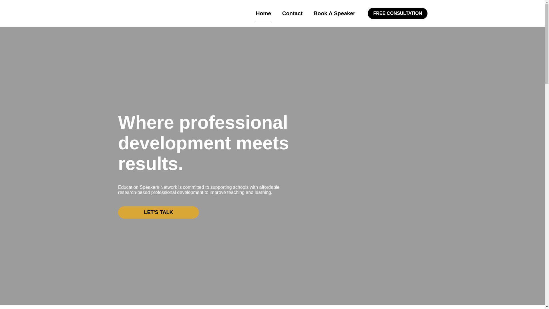  What do you see at coordinates (158, 212) in the screenshot?
I see `LET'S TALK` at bounding box center [158, 212].